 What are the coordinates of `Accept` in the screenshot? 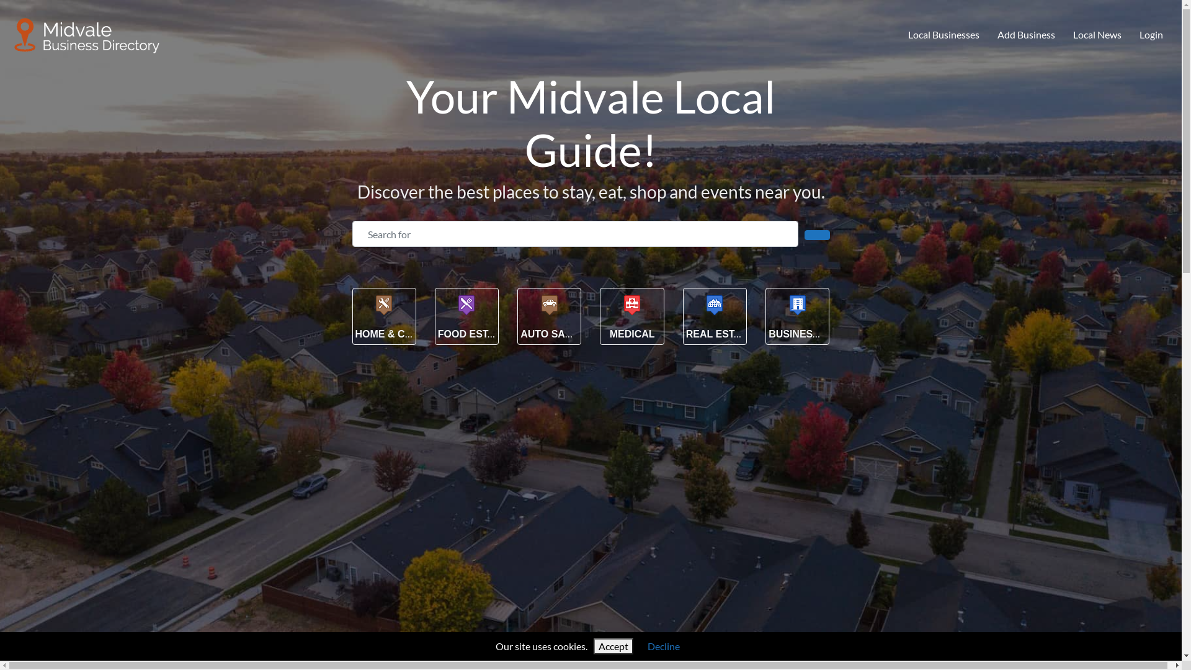 It's located at (613, 646).